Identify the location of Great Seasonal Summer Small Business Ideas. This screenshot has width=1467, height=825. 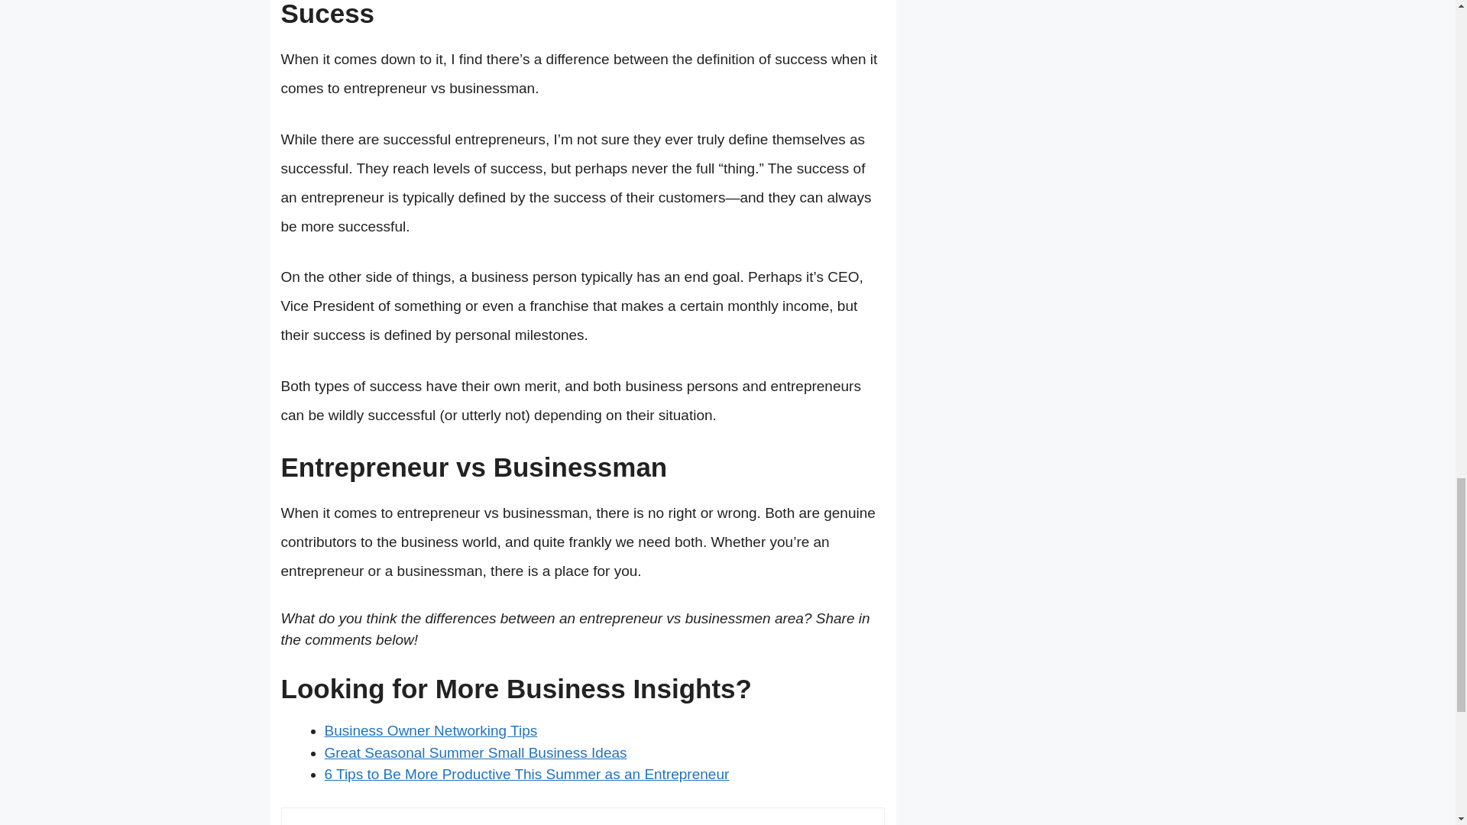
(475, 752).